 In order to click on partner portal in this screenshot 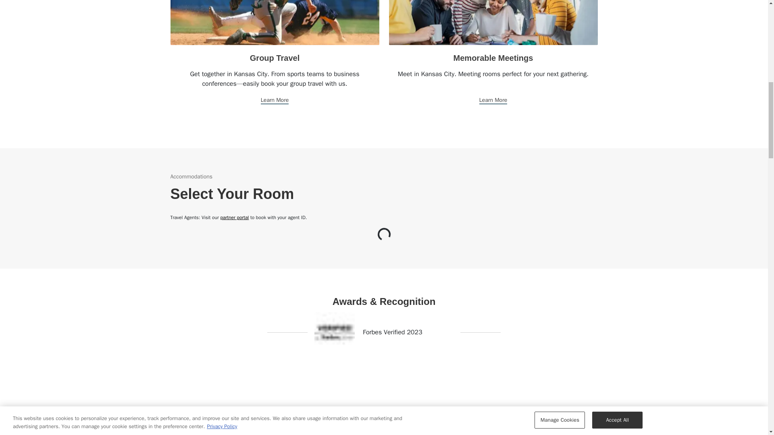, I will do `click(234, 217)`.